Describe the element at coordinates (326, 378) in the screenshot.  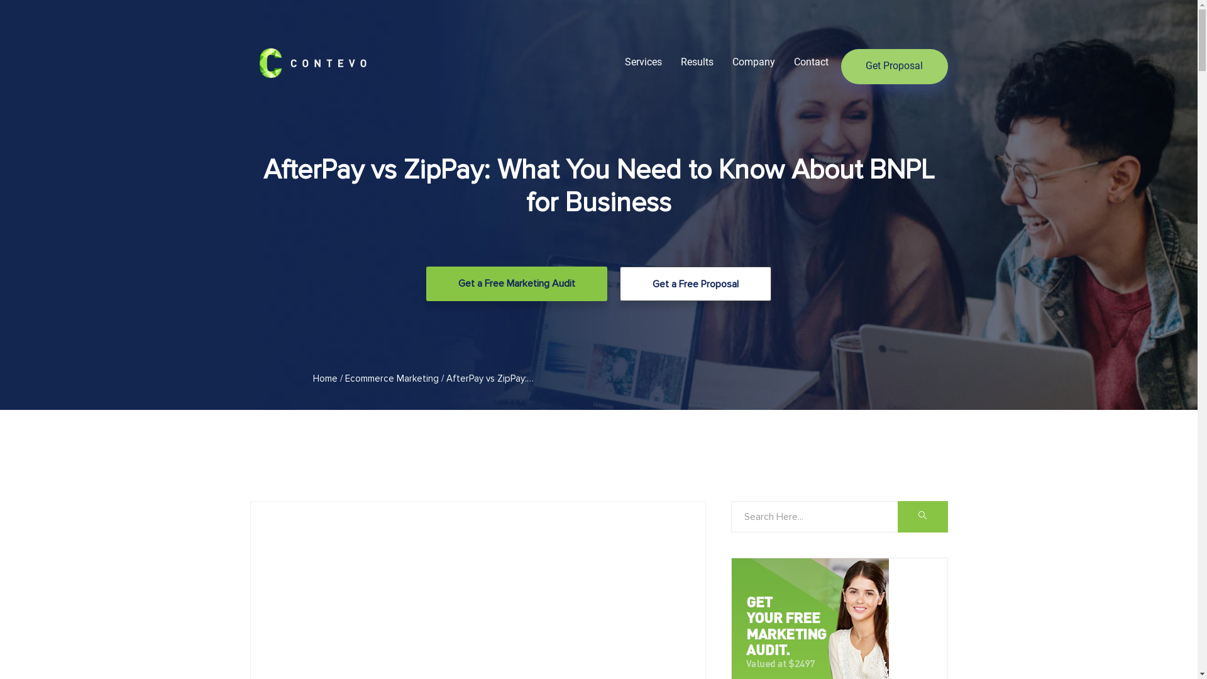
I see `Home` at that location.